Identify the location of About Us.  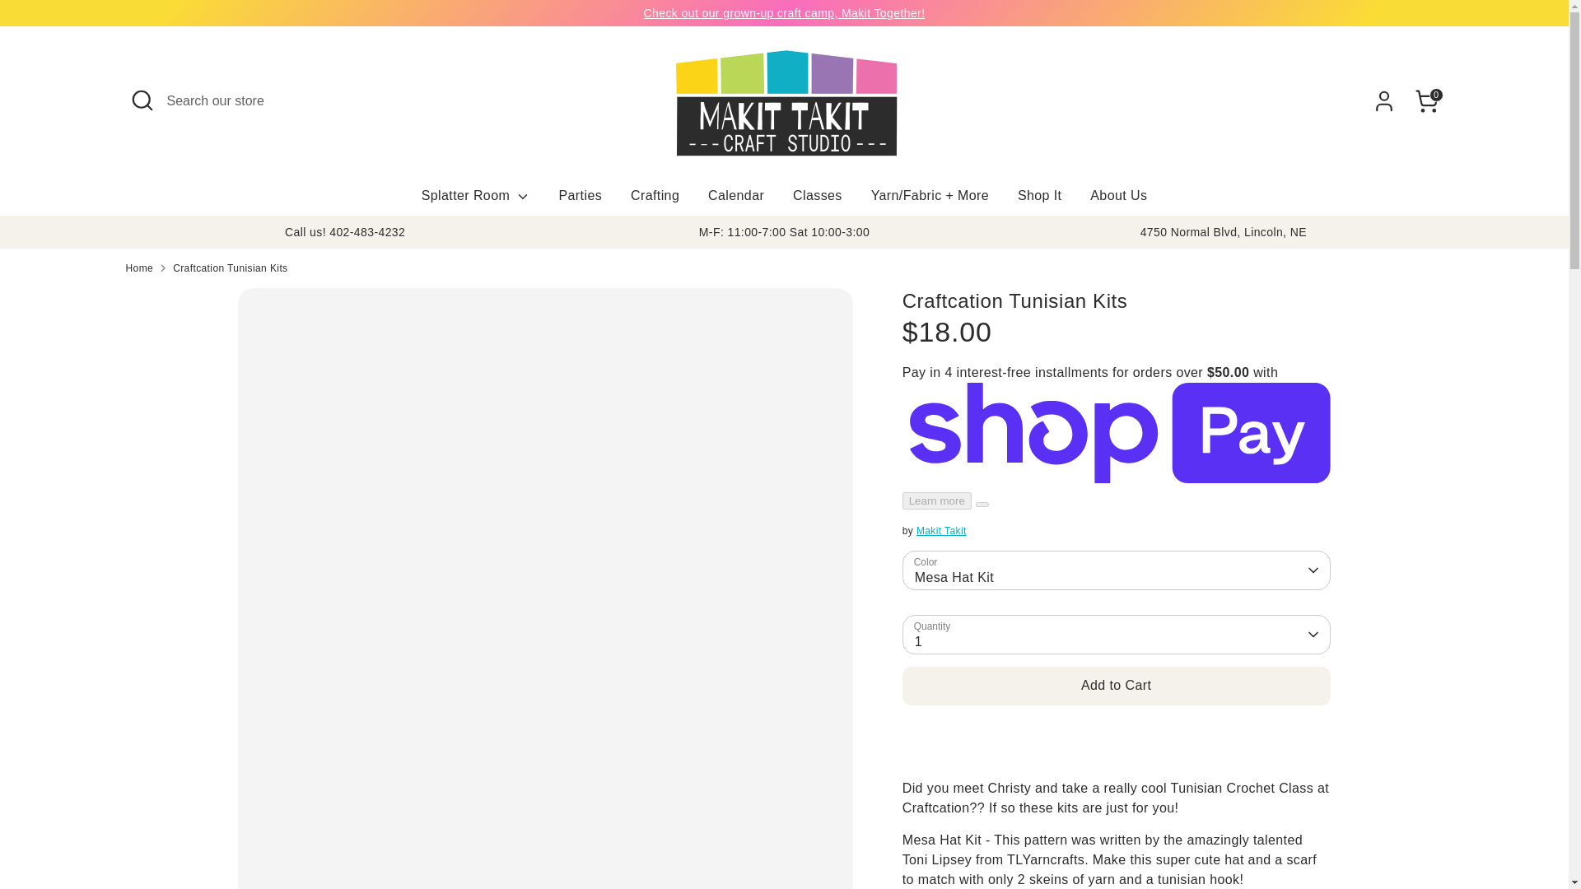
(1118, 201).